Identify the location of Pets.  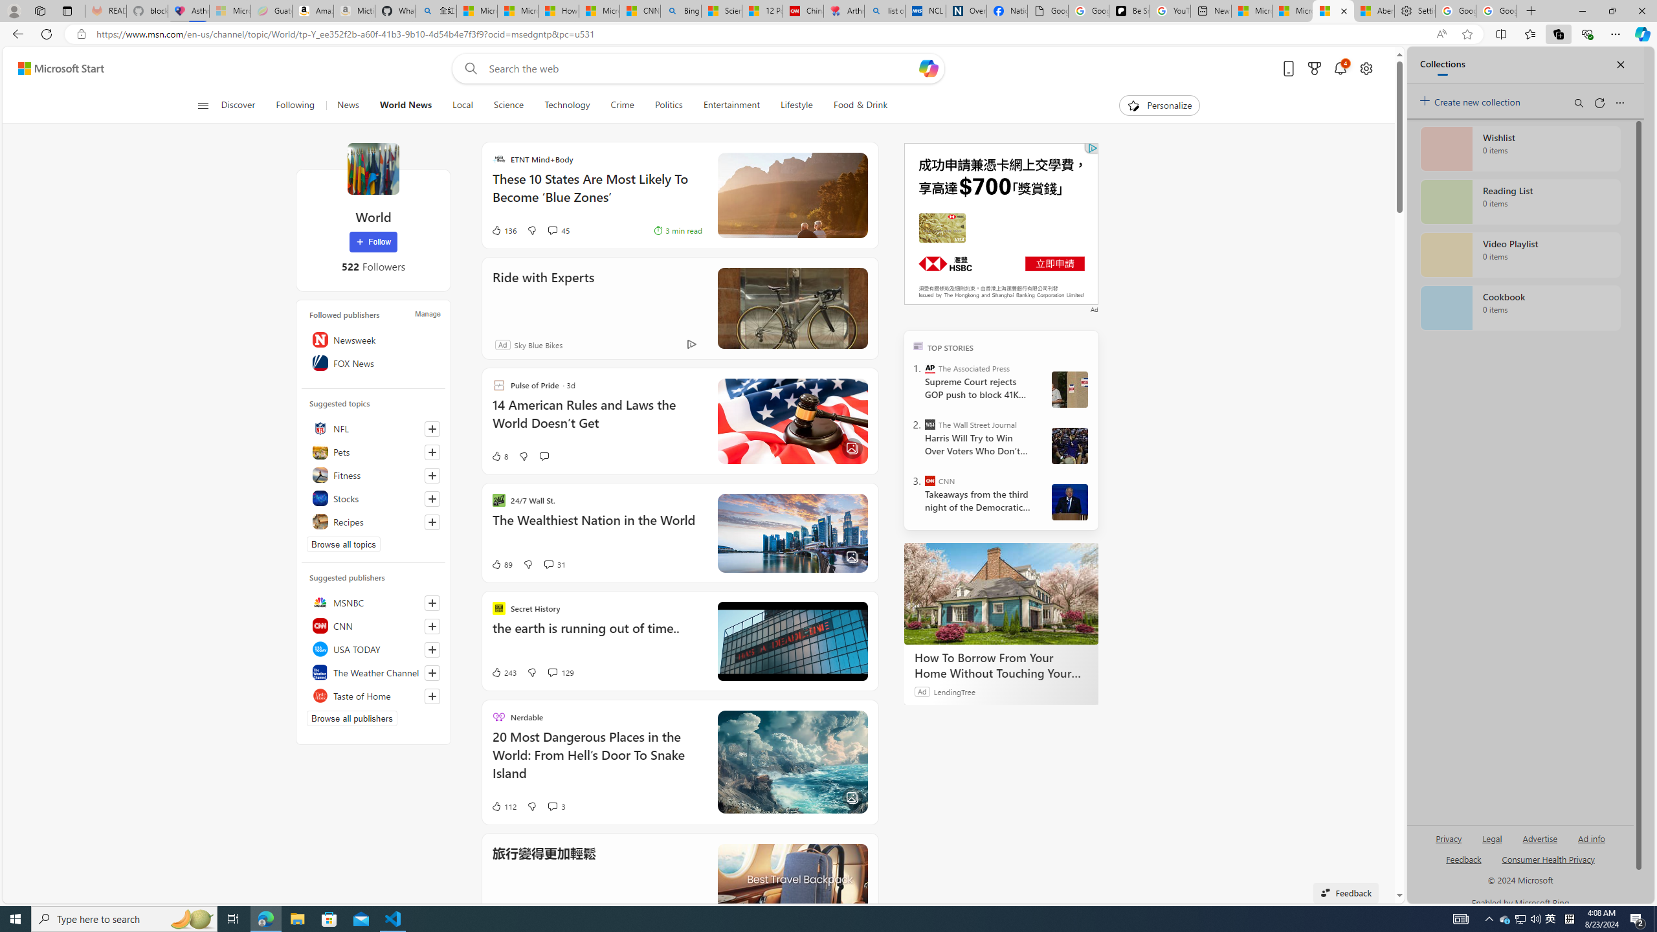
(373, 452).